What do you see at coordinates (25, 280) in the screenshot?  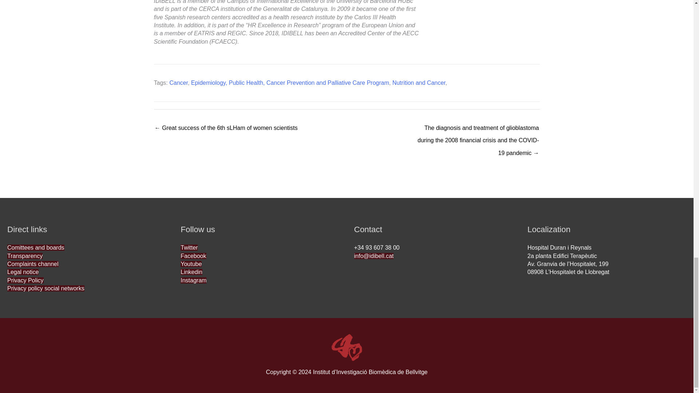 I see `Privacy Policy` at bounding box center [25, 280].